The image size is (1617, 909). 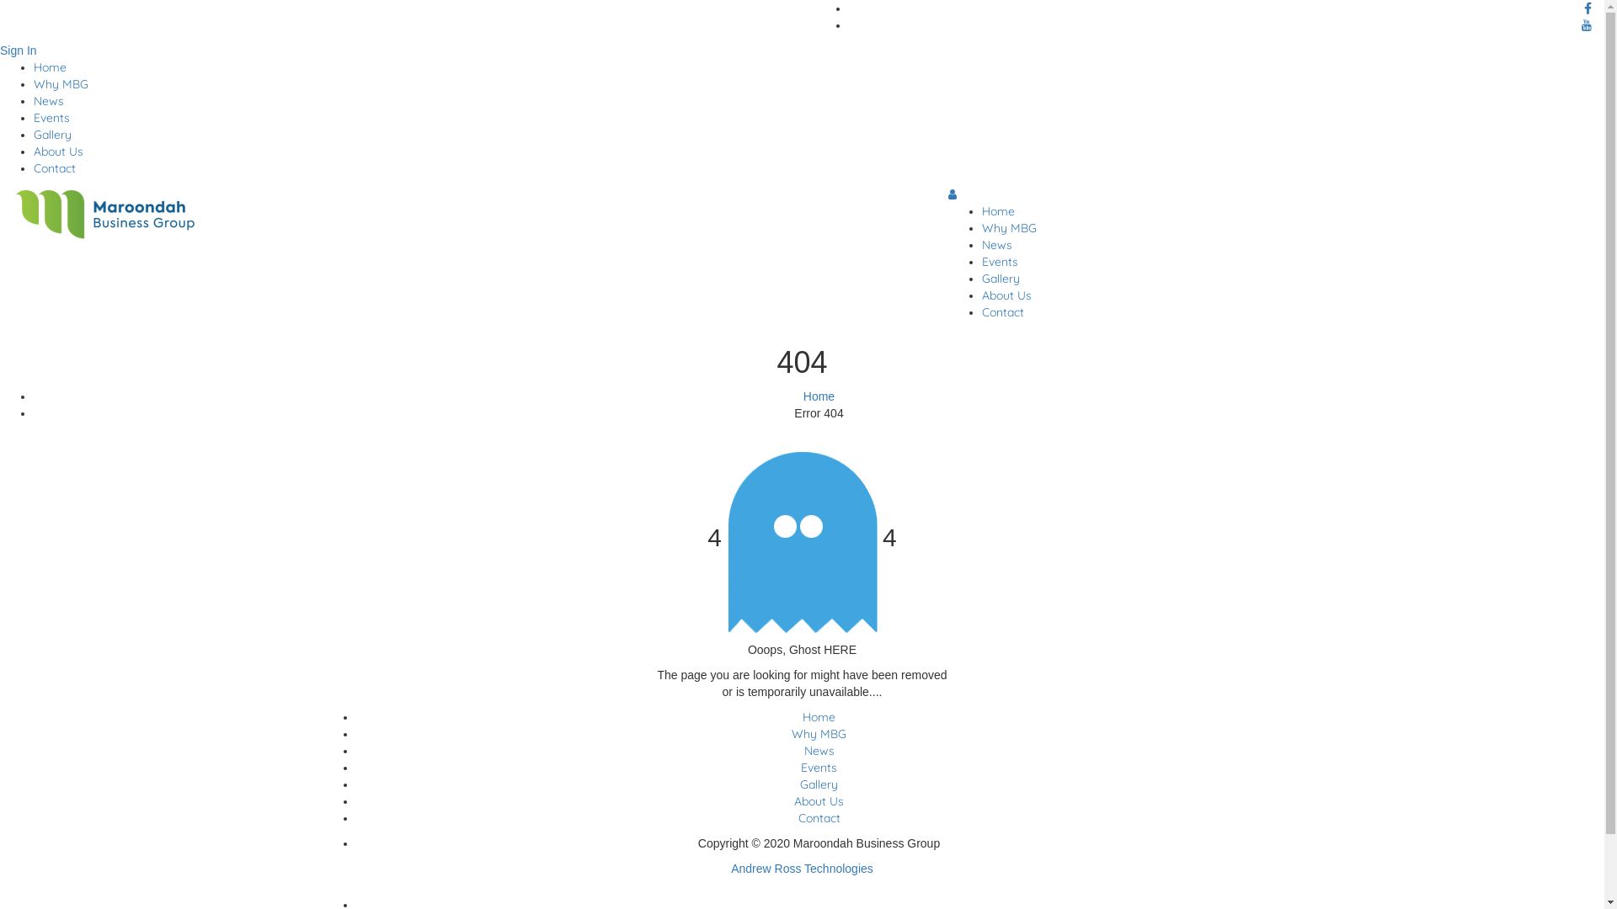 What do you see at coordinates (1001, 279) in the screenshot?
I see `Gallery` at bounding box center [1001, 279].